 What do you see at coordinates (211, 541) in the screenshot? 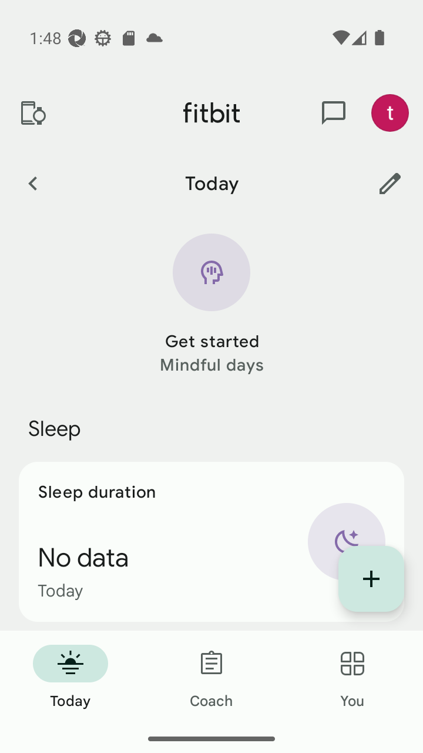
I see `Sleep duration No data Today Sleep static arc` at bounding box center [211, 541].